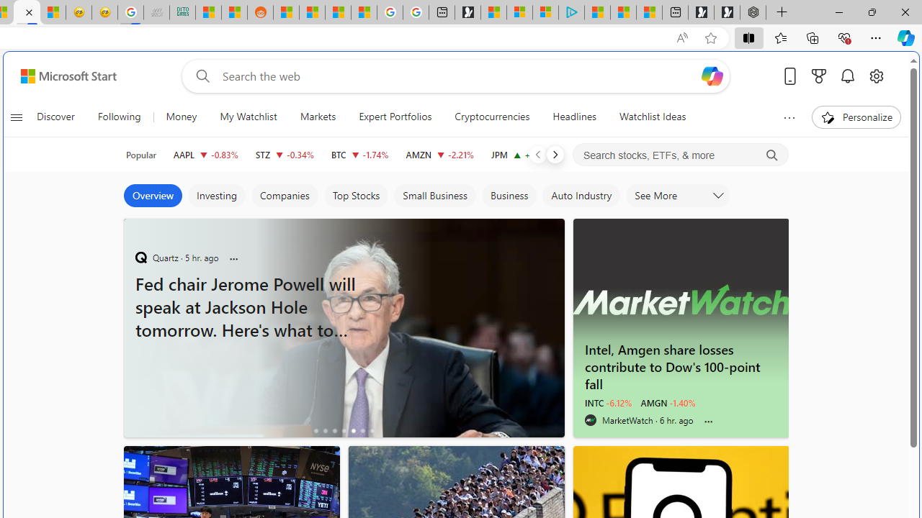 This screenshot has height=518, width=922. I want to click on Overview, so click(153, 196).